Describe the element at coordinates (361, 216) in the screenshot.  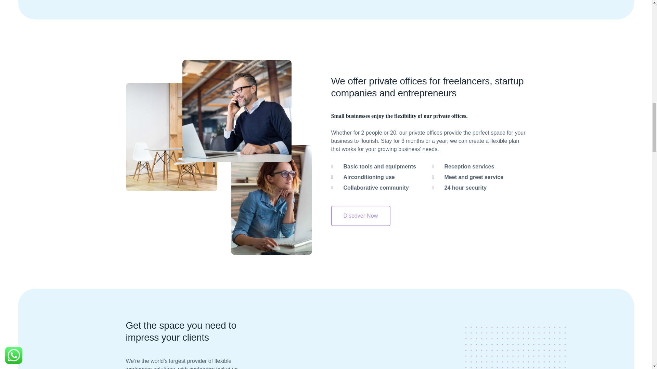
I see `Discover Now` at that location.